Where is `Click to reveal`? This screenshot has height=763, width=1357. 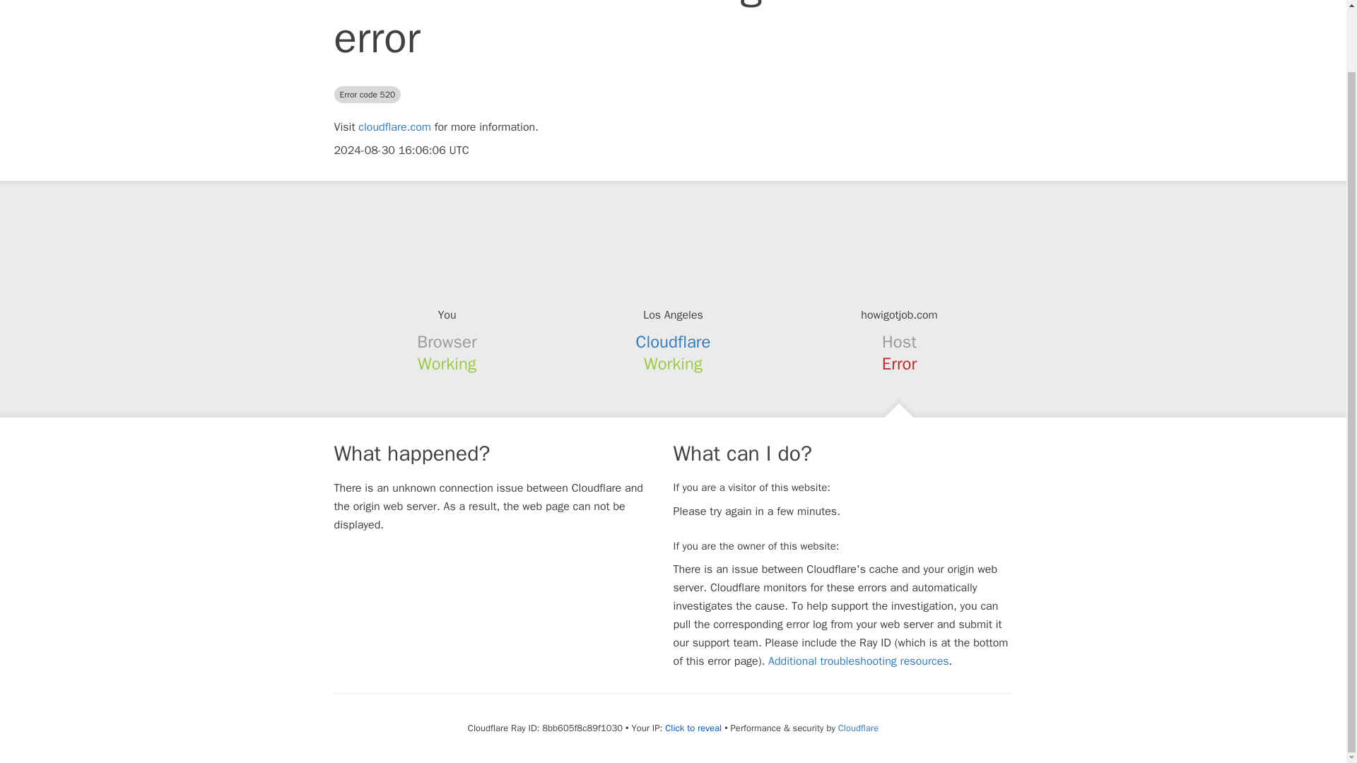
Click to reveal is located at coordinates (693, 728).